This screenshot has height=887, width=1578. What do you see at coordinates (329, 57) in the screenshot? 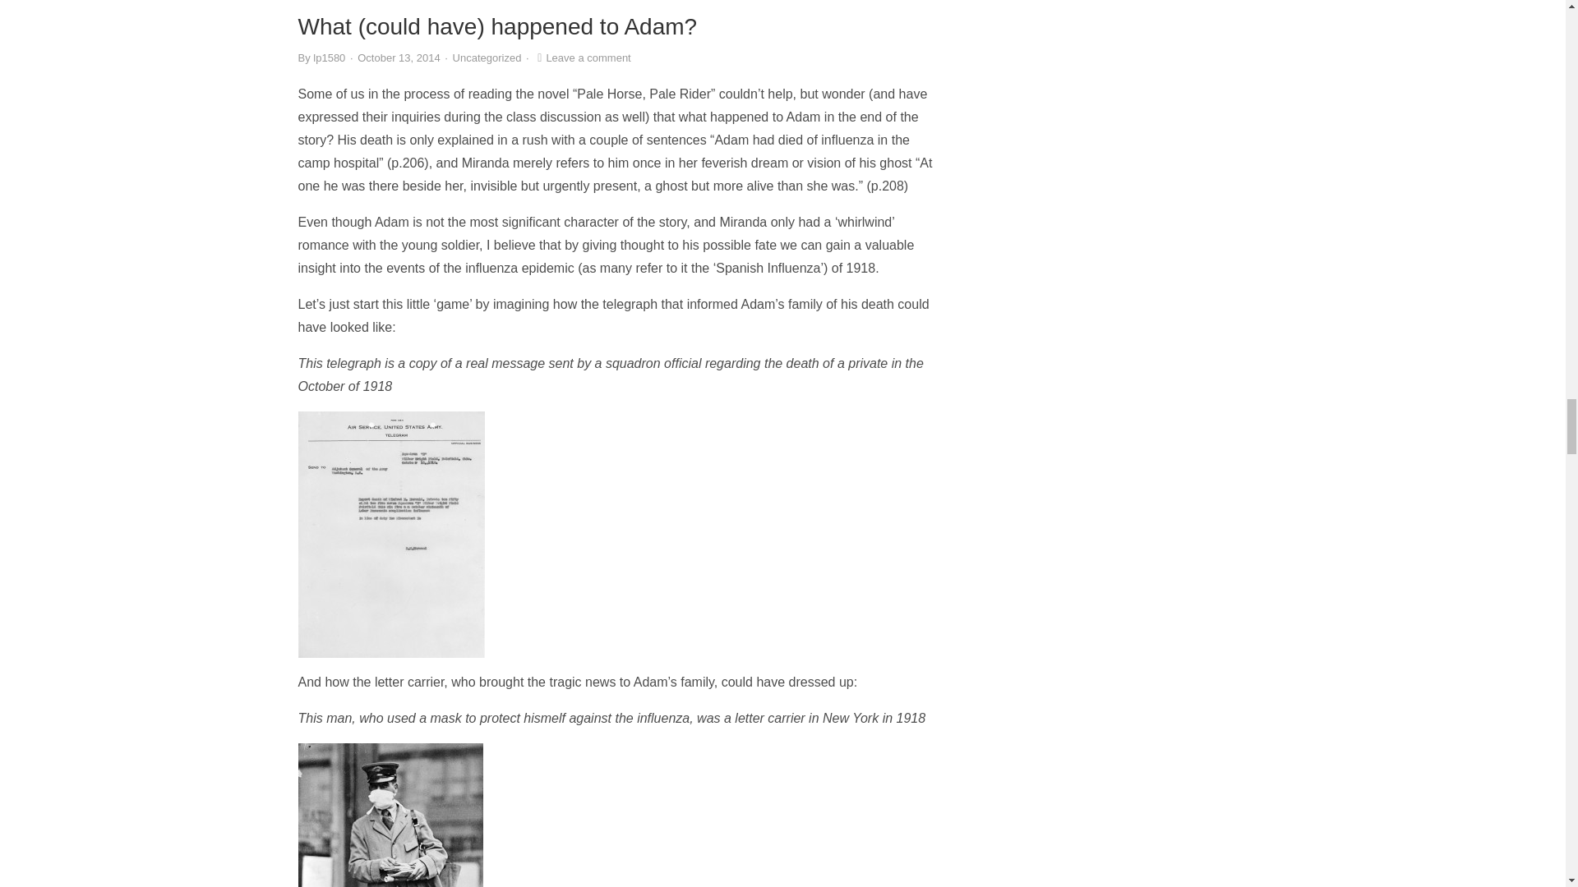
I see `Posts by lp1580` at bounding box center [329, 57].